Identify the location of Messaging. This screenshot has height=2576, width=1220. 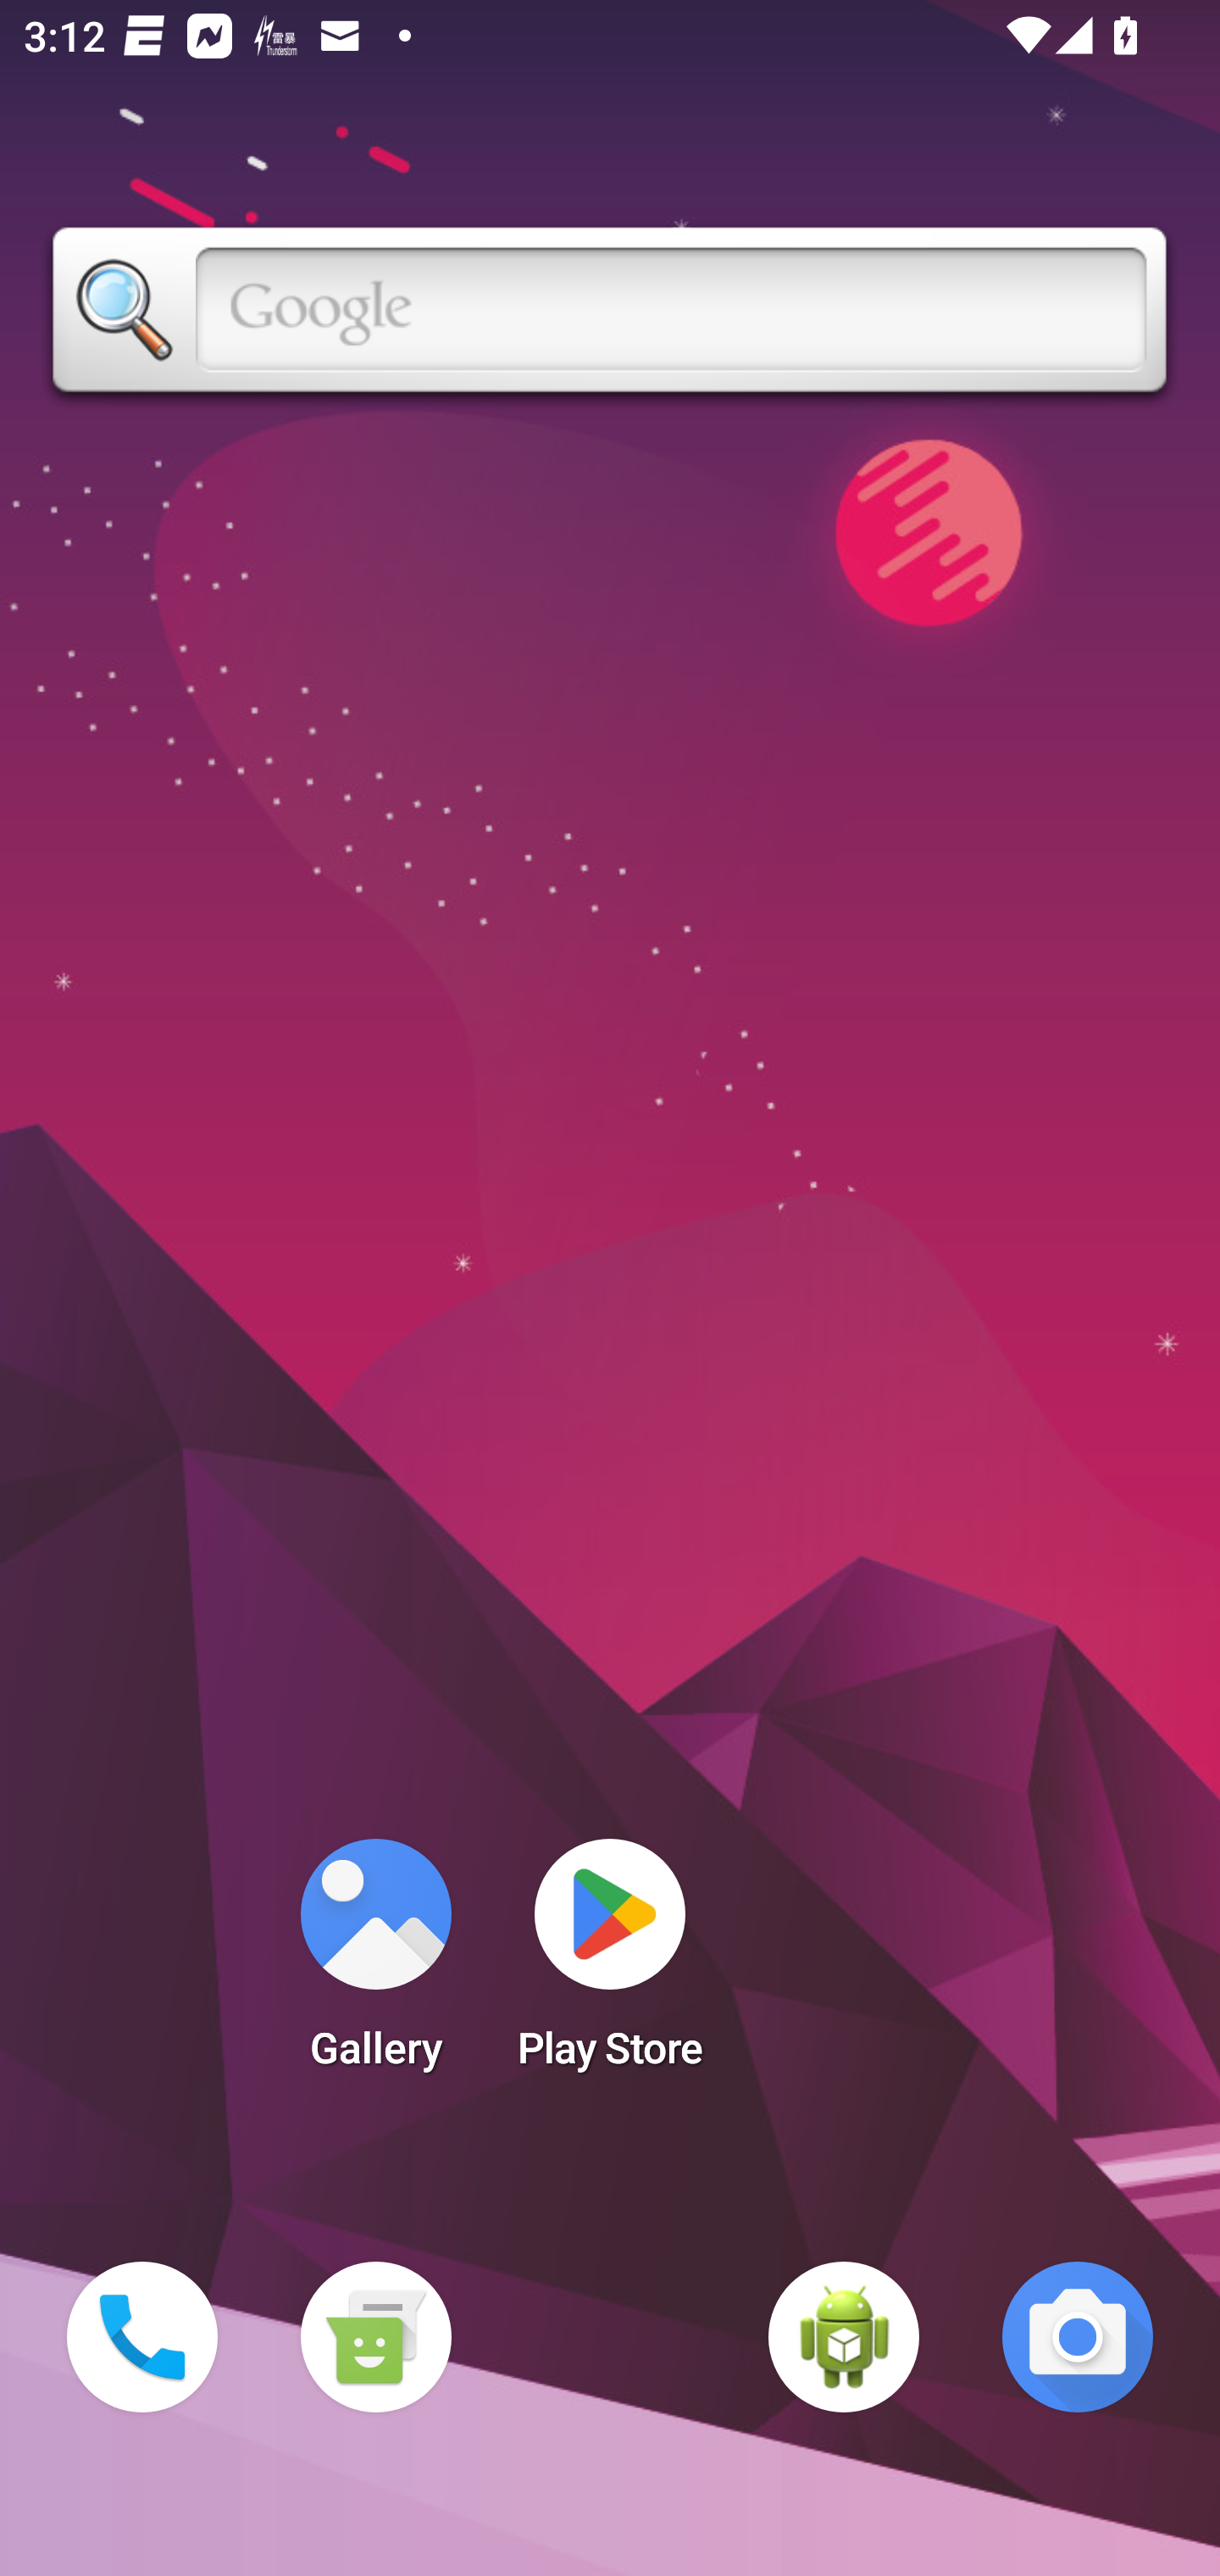
(375, 2337).